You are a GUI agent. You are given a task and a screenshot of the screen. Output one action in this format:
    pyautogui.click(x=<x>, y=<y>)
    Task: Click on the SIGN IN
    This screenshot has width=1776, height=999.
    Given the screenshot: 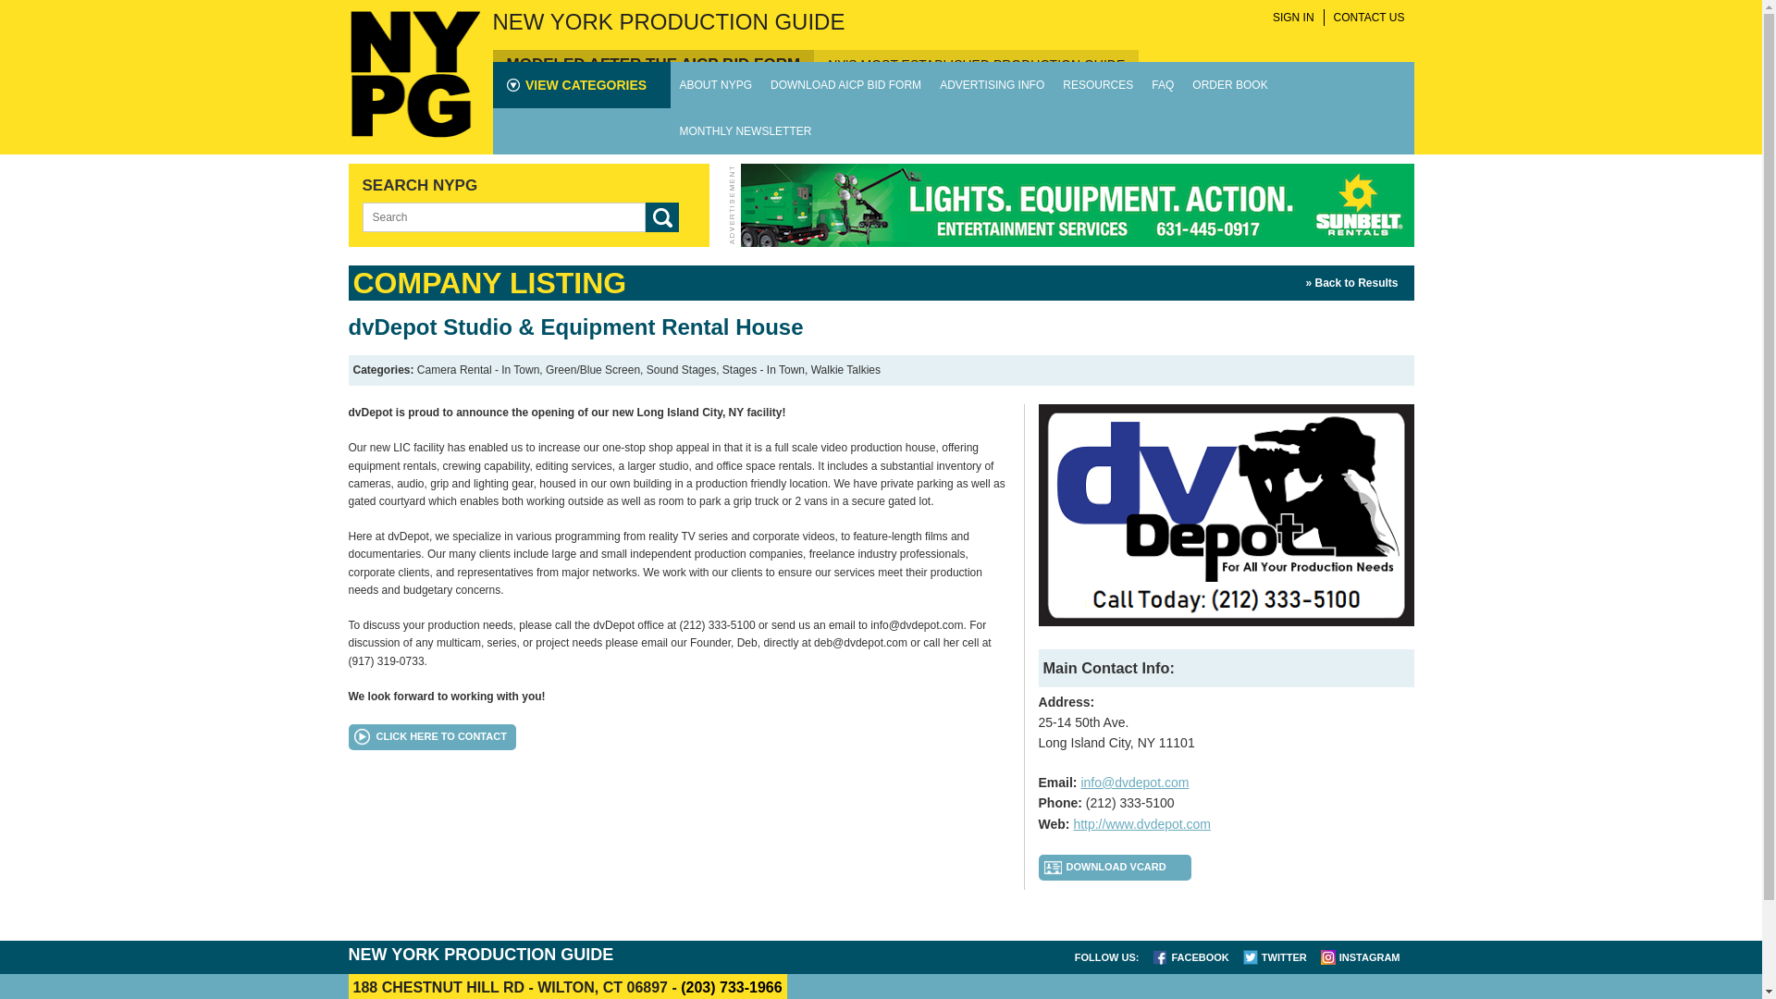 What is the action you would take?
    pyautogui.click(x=1293, y=17)
    